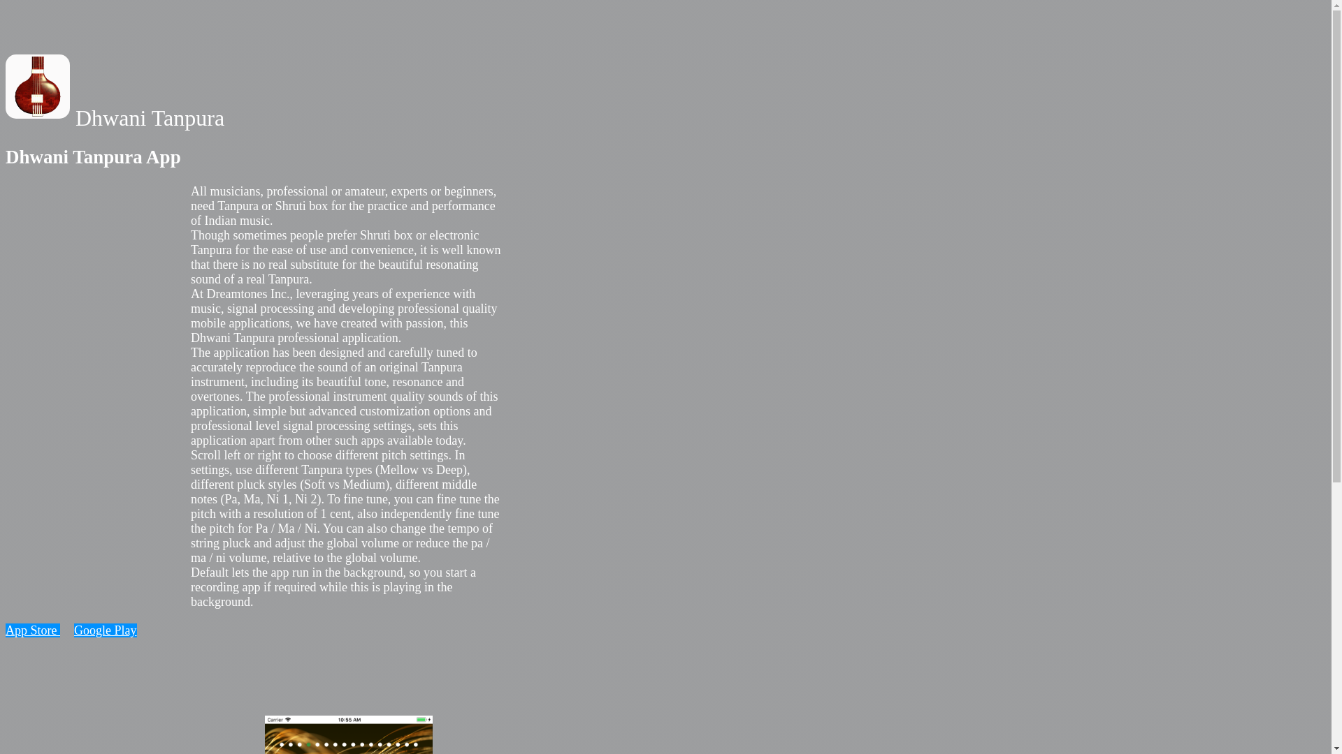 Image resolution: width=1342 pixels, height=754 pixels. Describe the element at coordinates (32, 630) in the screenshot. I see `App Store` at that location.